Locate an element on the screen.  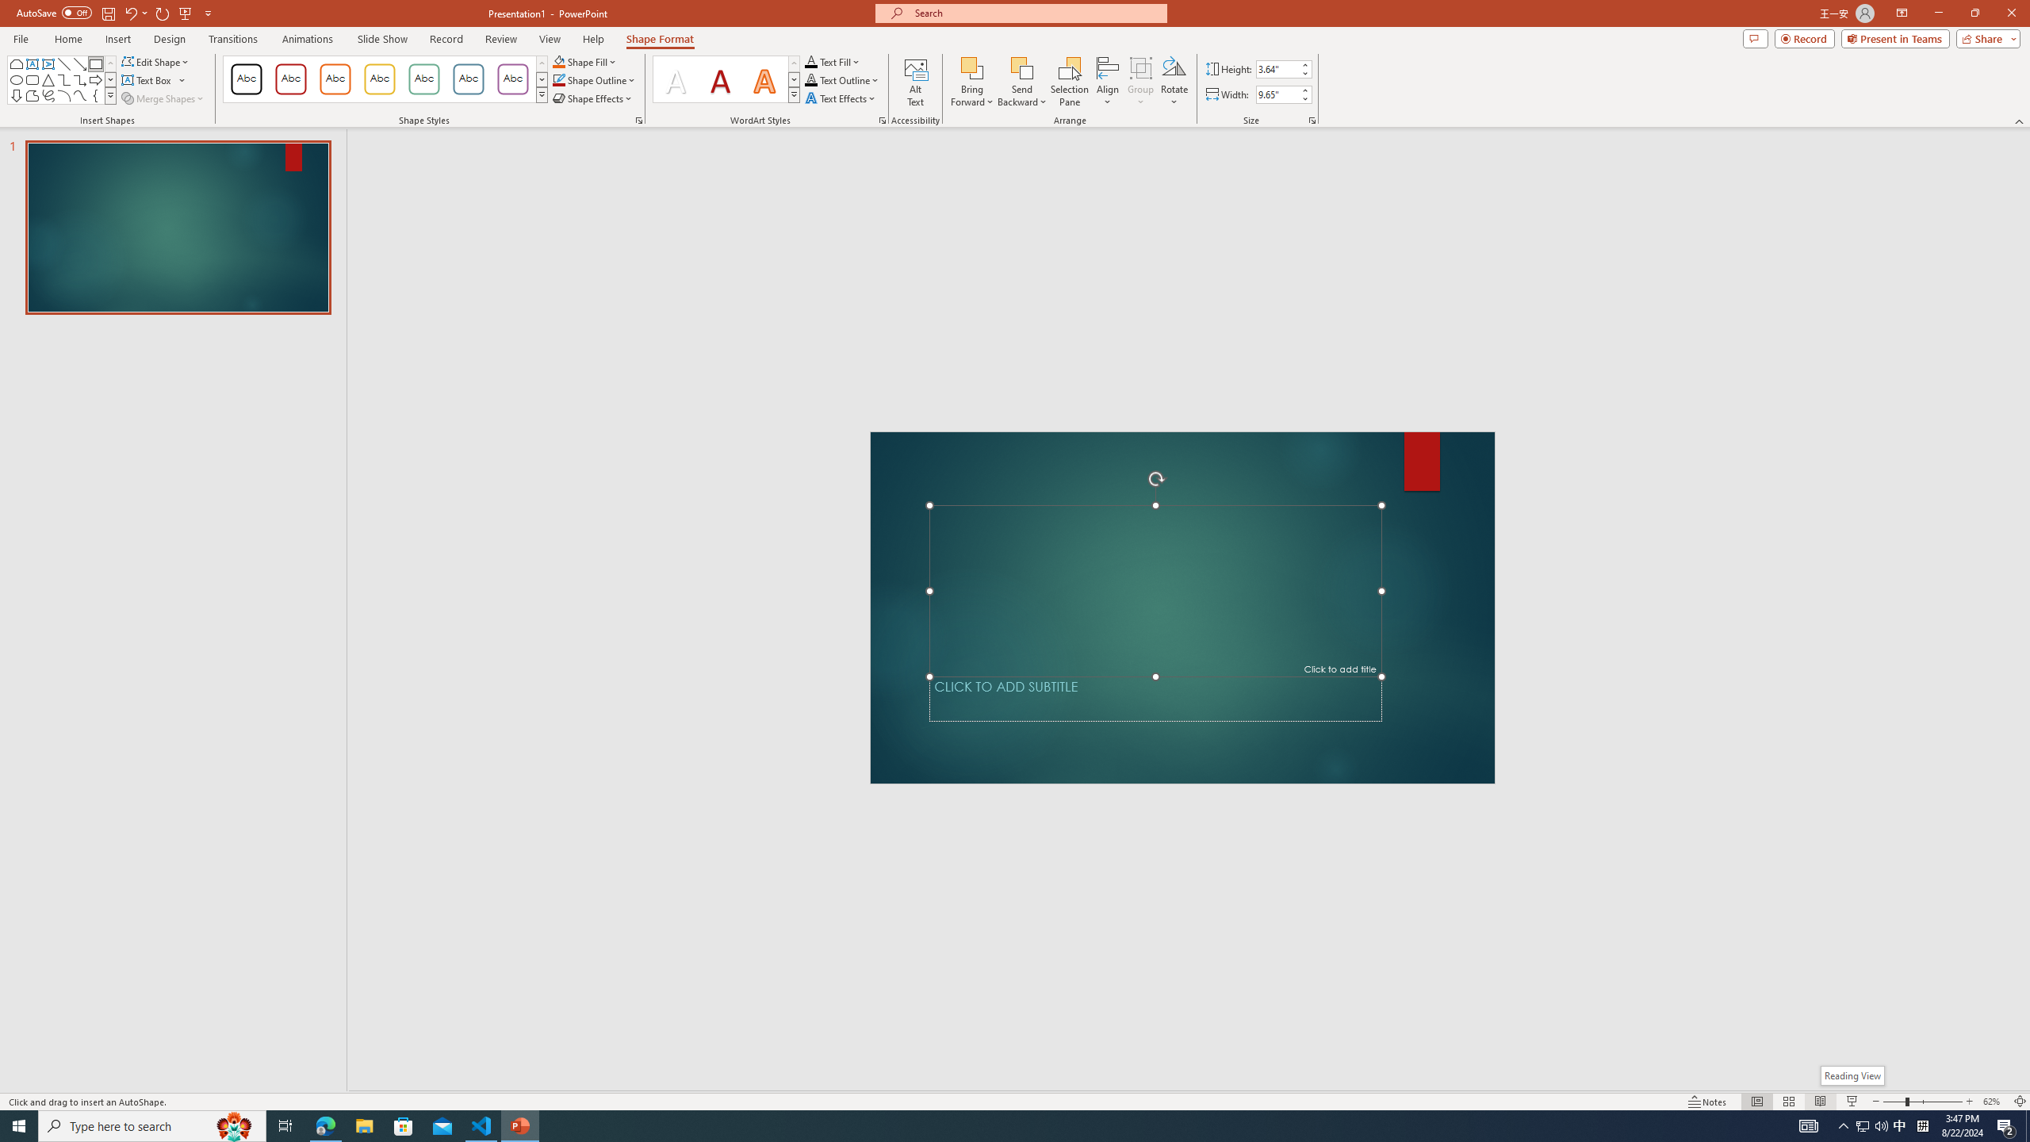
Zoom 62% is located at coordinates (1994, 1102).